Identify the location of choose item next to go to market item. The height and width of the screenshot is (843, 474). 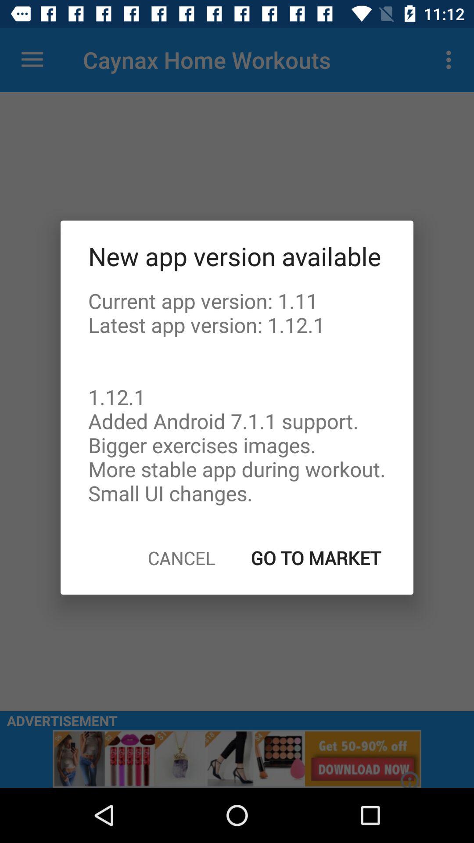
(182, 558).